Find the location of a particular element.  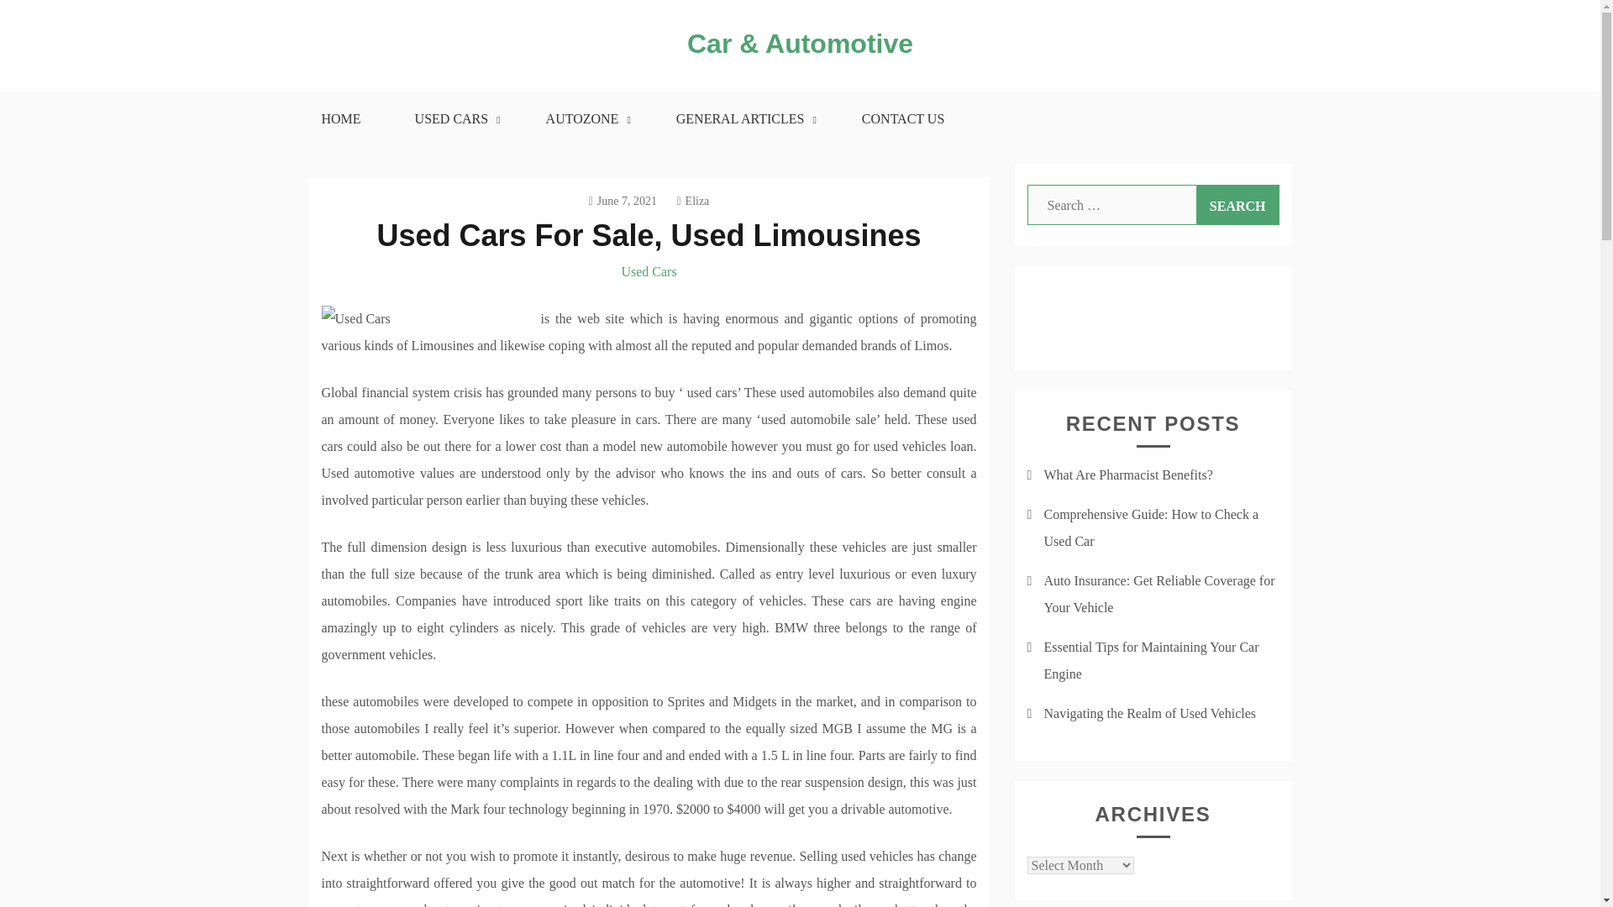

USED CARS is located at coordinates (454, 119).